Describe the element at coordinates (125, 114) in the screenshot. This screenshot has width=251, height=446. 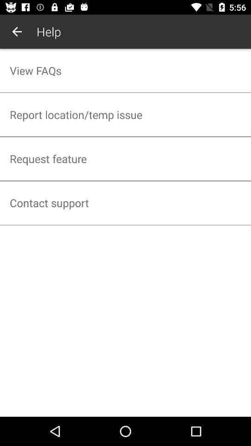
I see `tap the item below the view faqs icon` at that location.